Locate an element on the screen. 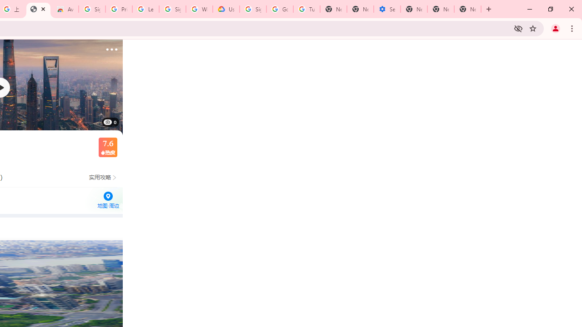  Settings - Addresses and more is located at coordinates (386, 9).